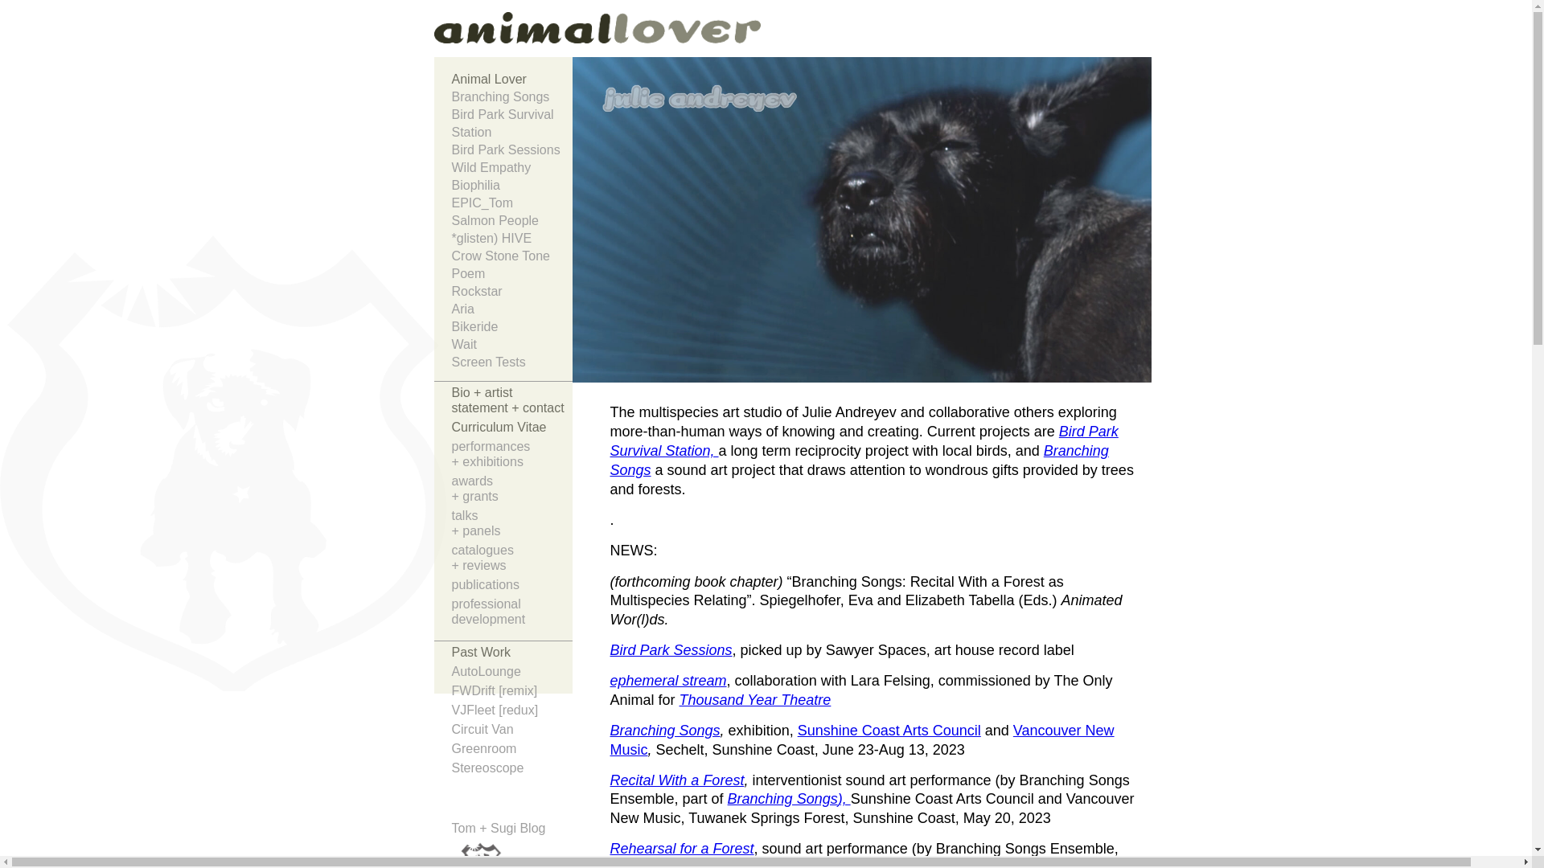 The image size is (1544, 868). What do you see at coordinates (512, 186) in the screenshot?
I see `Biophilia` at bounding box center [512, 186].